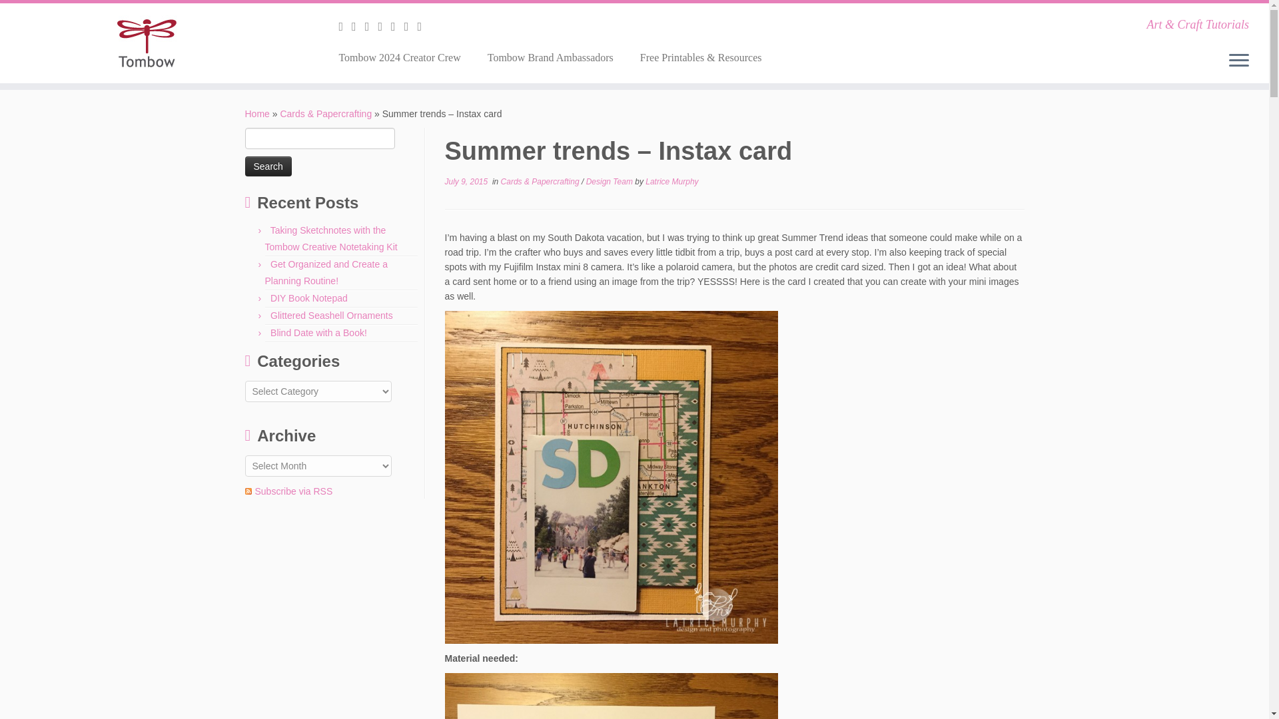 The height and width of the screenshot is (719, 1279). I want to click on Design Team, so click(610, 181).